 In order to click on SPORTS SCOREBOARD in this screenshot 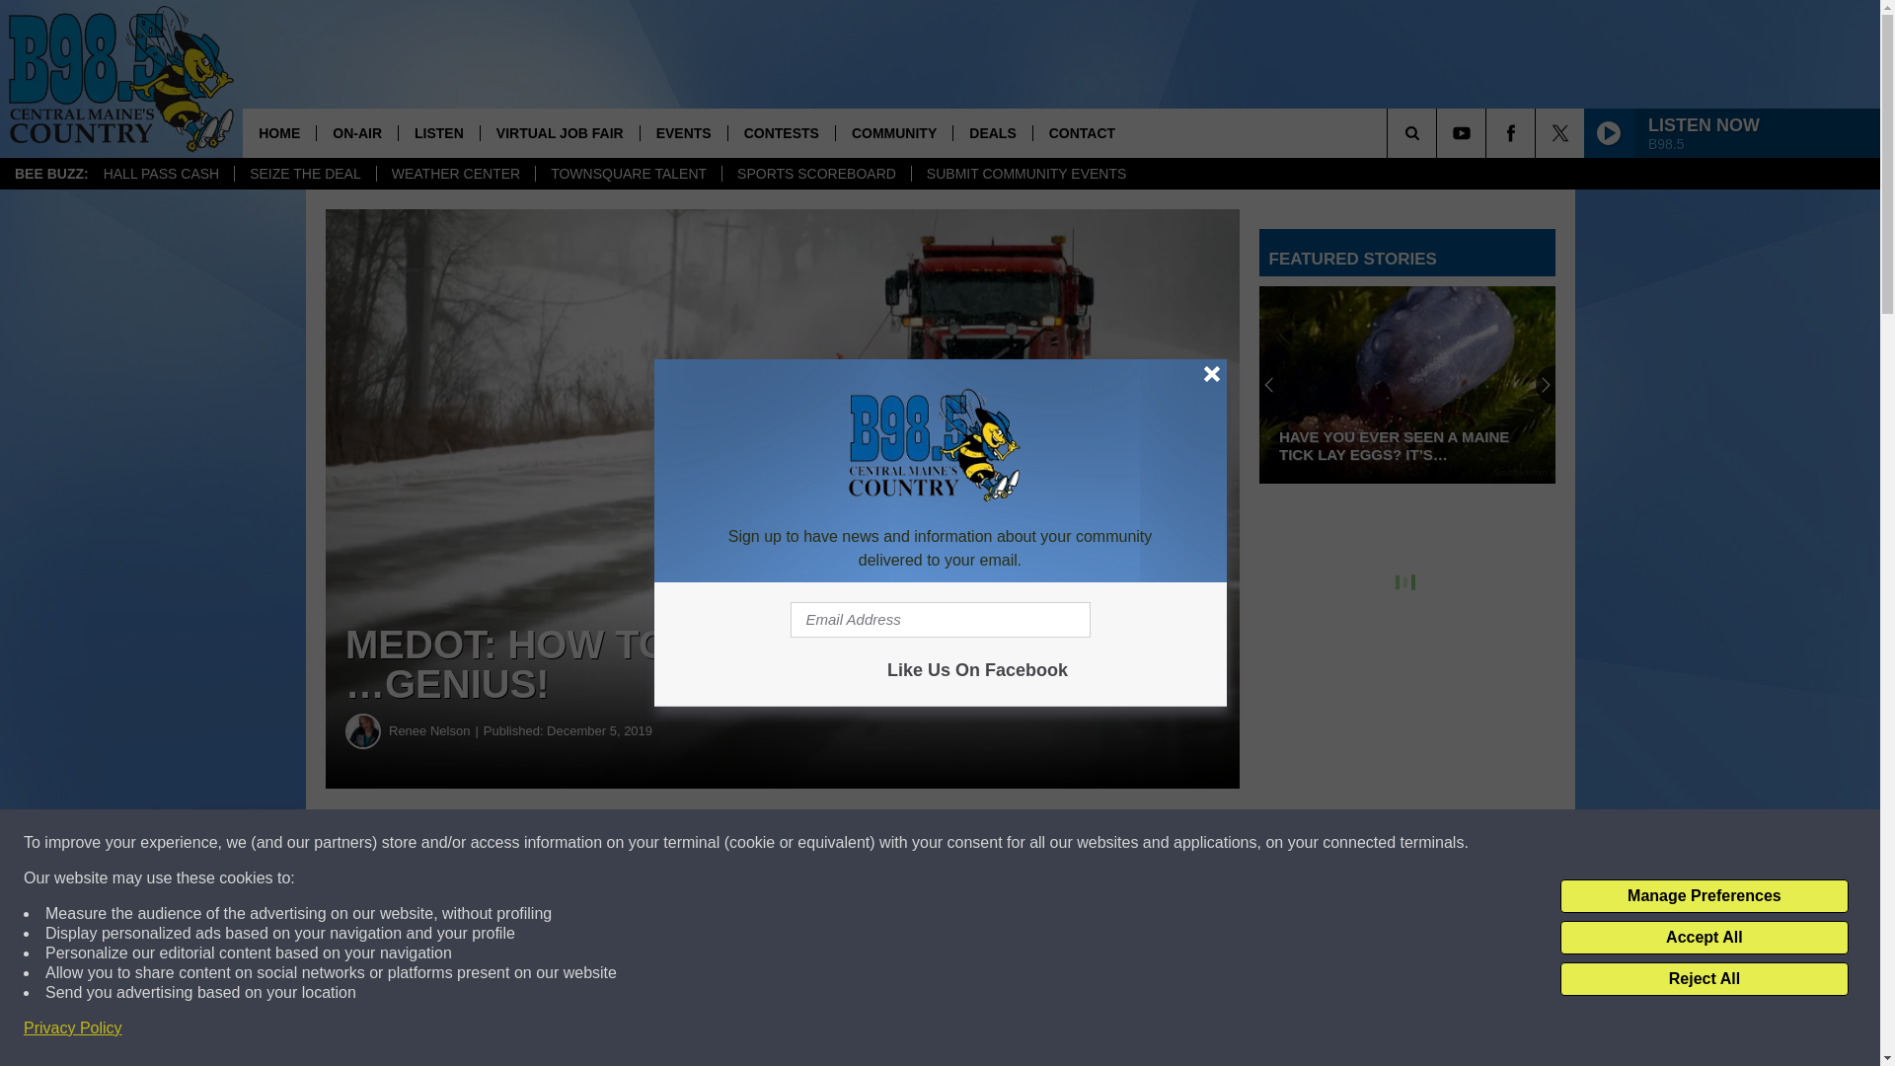, I will do `click(816, 174)`.